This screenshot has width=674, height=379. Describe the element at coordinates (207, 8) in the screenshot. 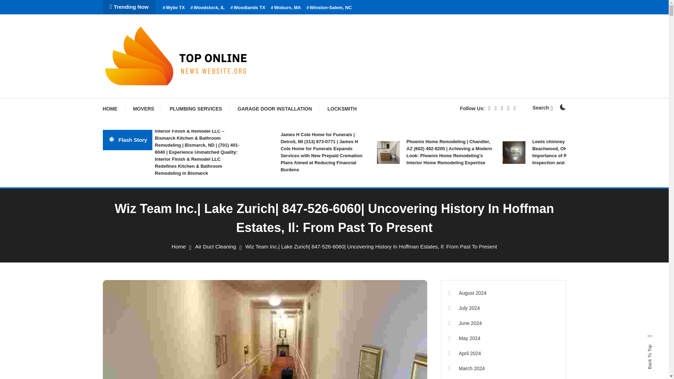

I see `Woodstock, IL` at that location.